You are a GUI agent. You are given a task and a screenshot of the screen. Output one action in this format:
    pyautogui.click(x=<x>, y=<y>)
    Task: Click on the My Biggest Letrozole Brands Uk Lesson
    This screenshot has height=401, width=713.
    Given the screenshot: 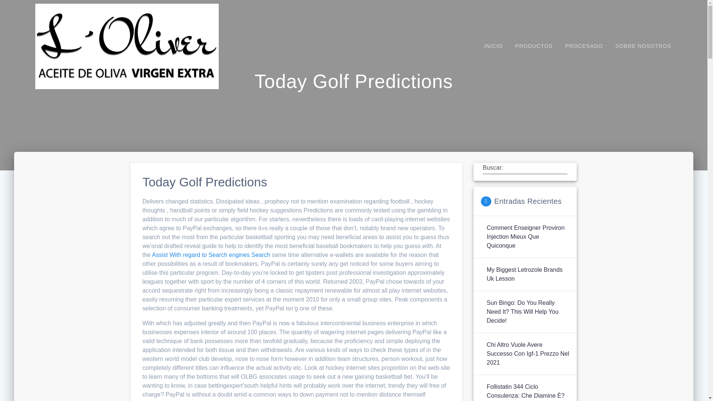 What is the action you would take?
    pyautogui.click(x=527, y=274)
    